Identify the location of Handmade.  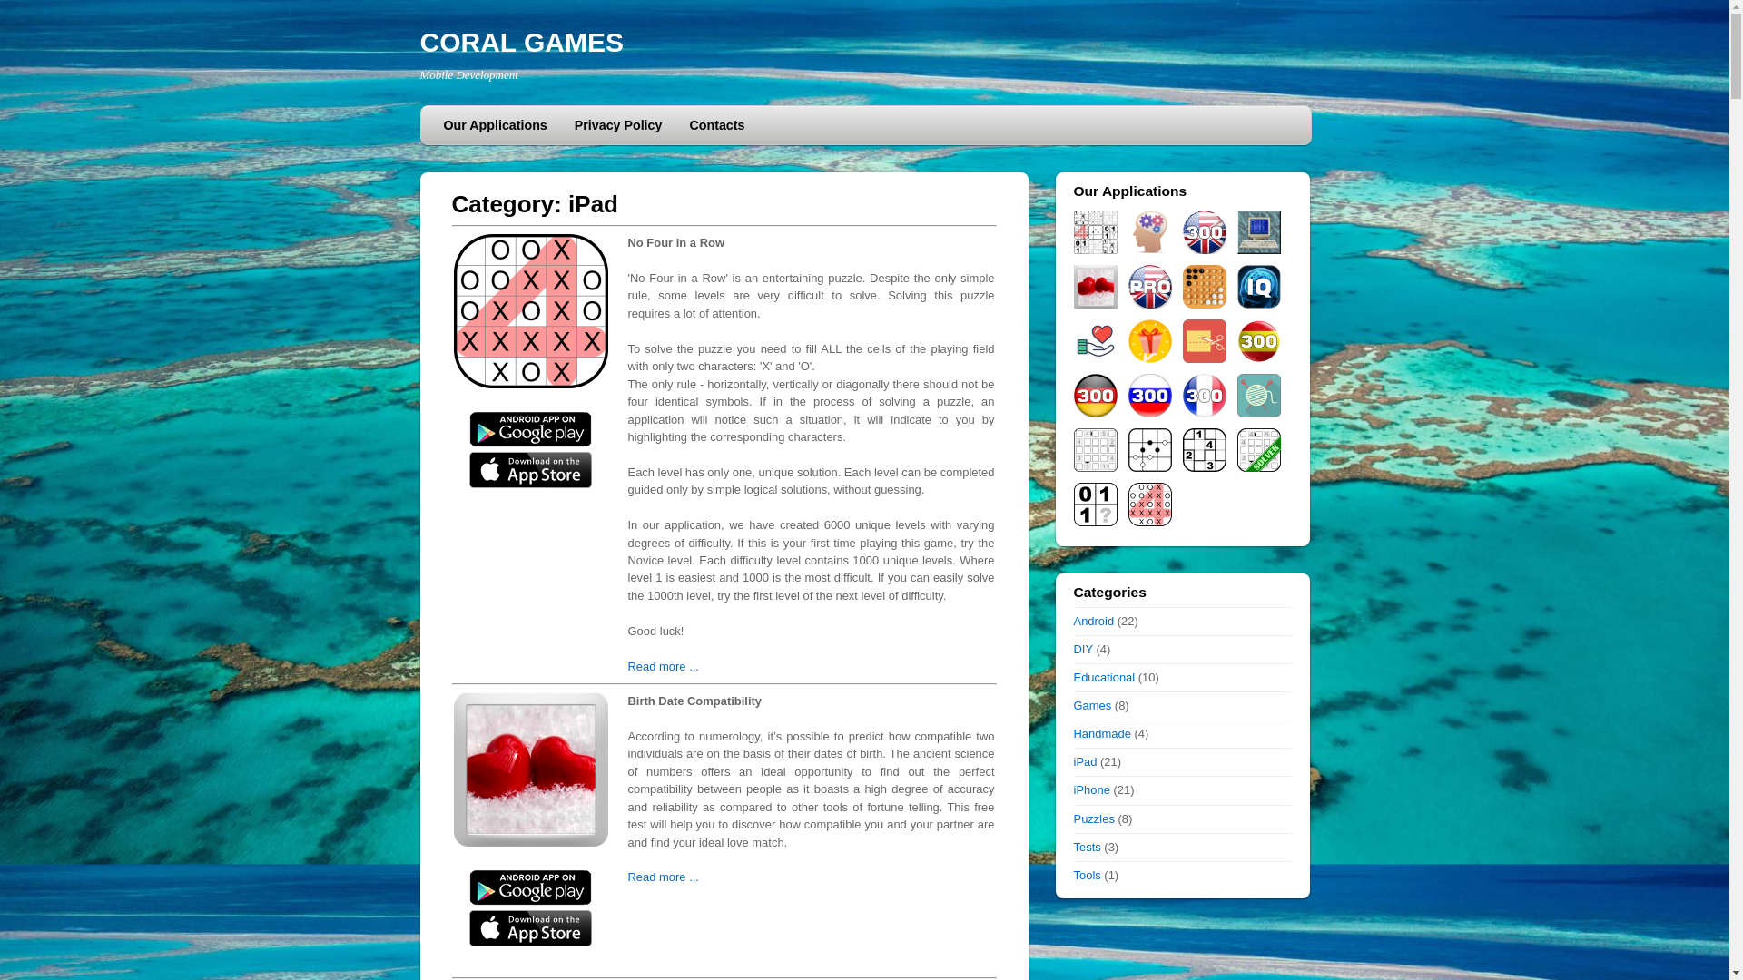
(1102, 733).